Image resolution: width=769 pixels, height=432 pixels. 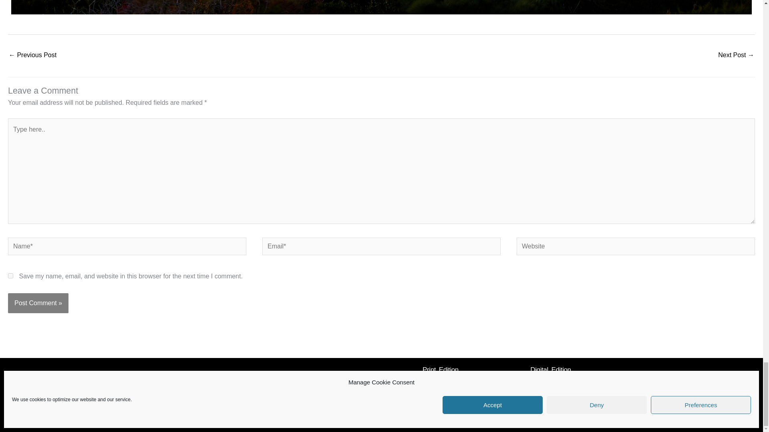 I want to click on Twitter, so click(x=273, y=382).